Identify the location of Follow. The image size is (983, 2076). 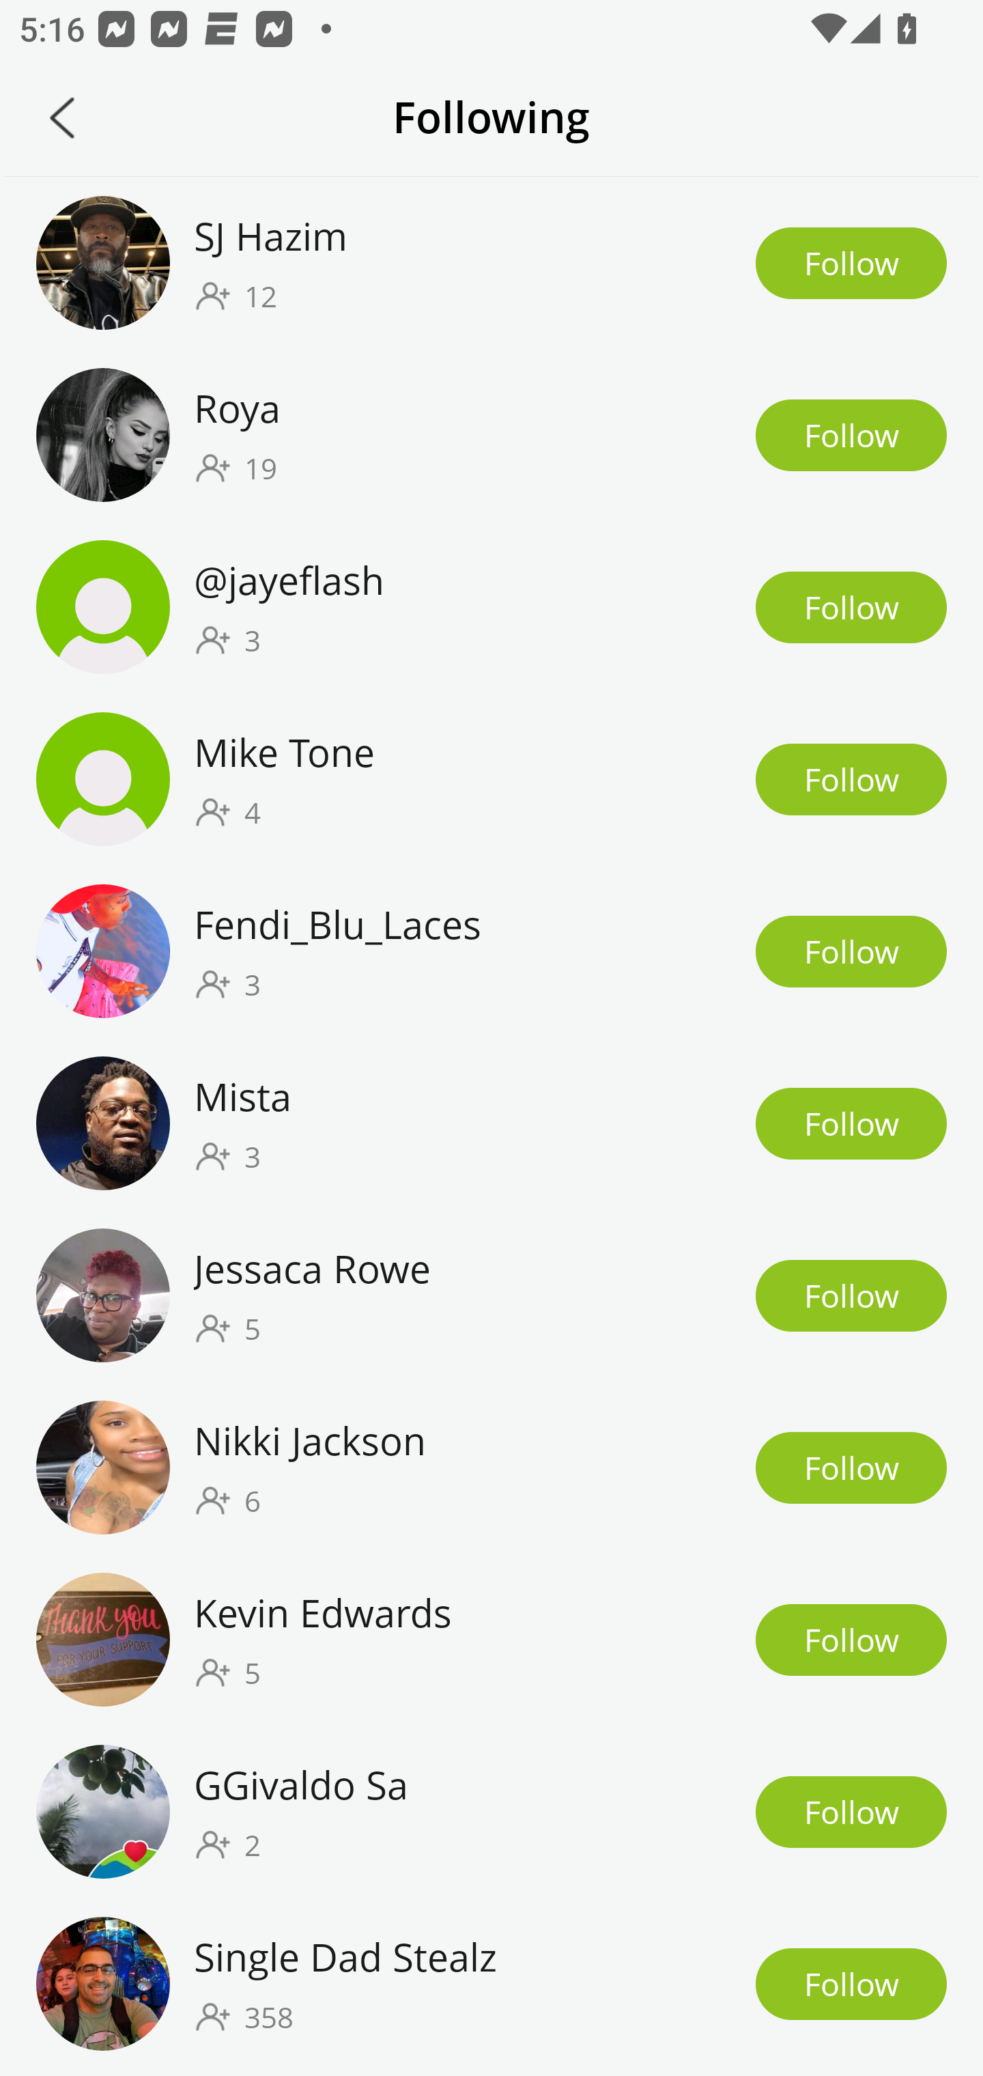
(851, 1124).